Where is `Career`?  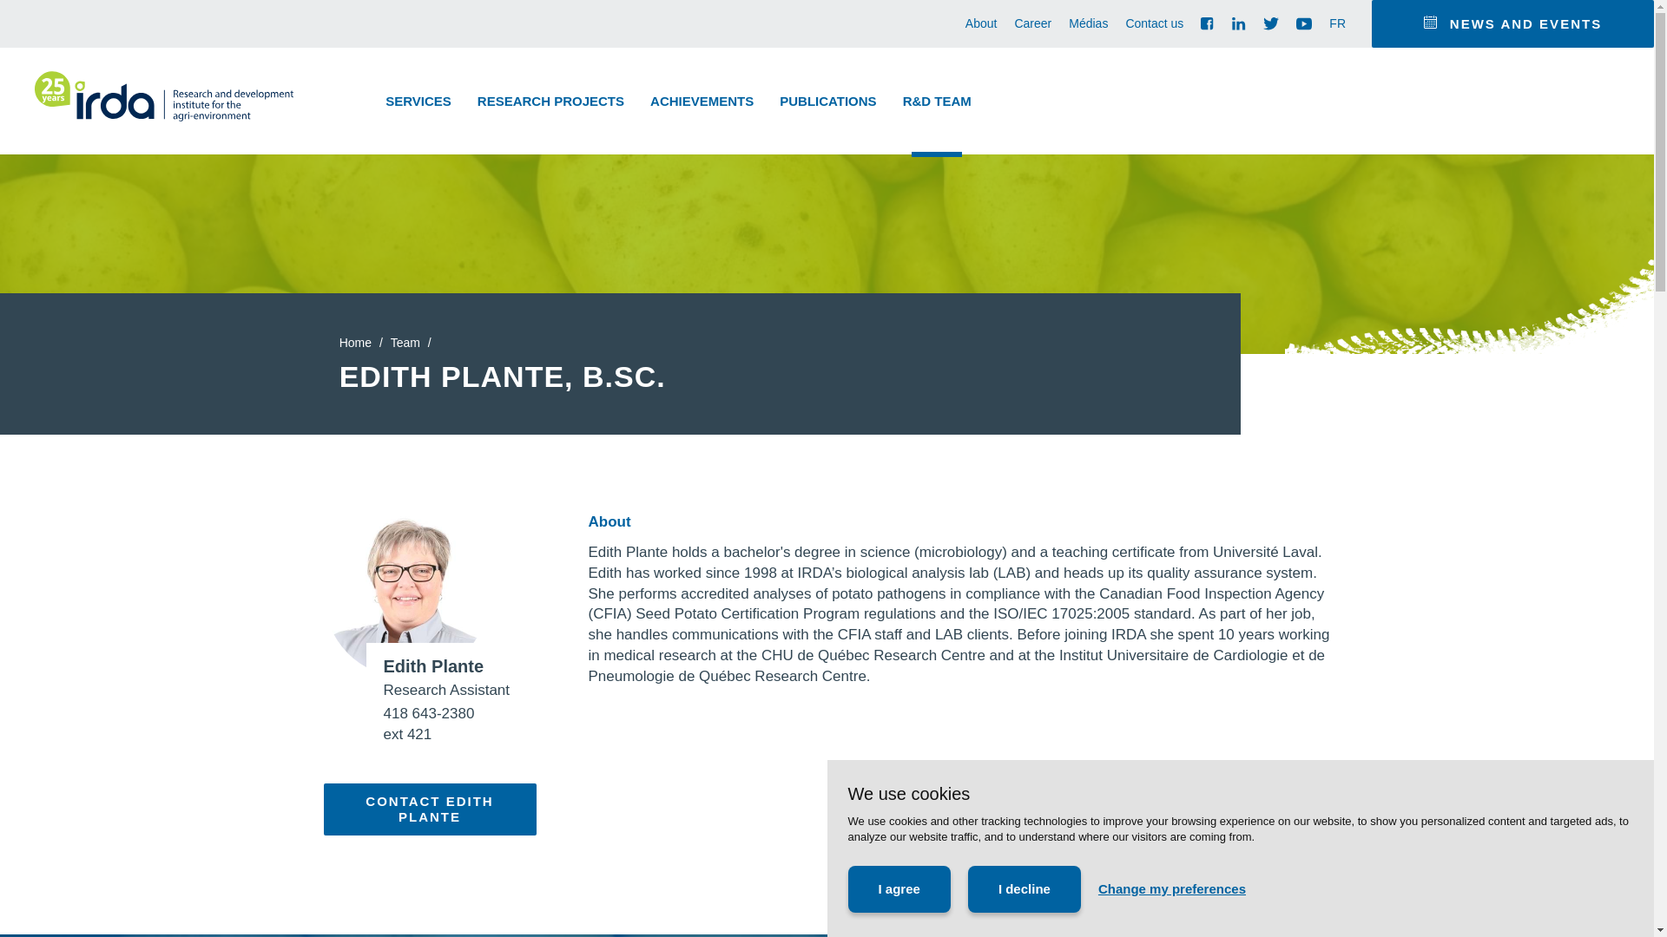
Career is located at coordinates (1032, 24).